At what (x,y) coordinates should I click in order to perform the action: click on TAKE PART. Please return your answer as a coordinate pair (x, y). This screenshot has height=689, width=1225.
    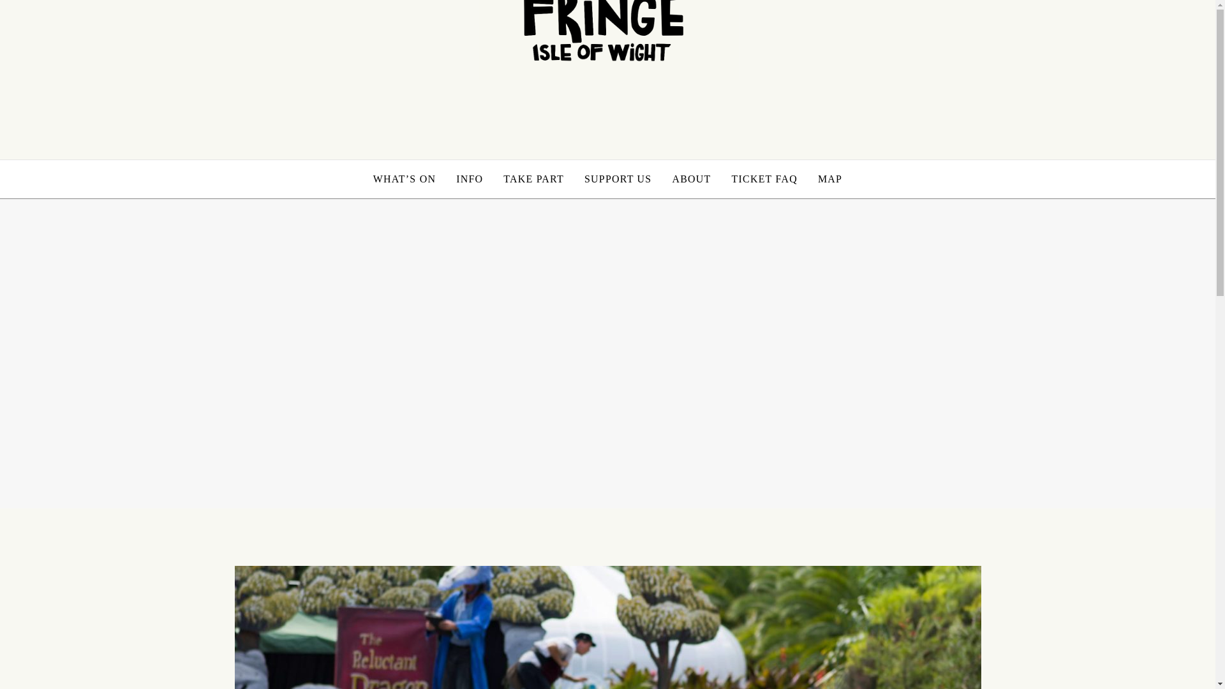
    Looking at the image, I should click on (533, 179).